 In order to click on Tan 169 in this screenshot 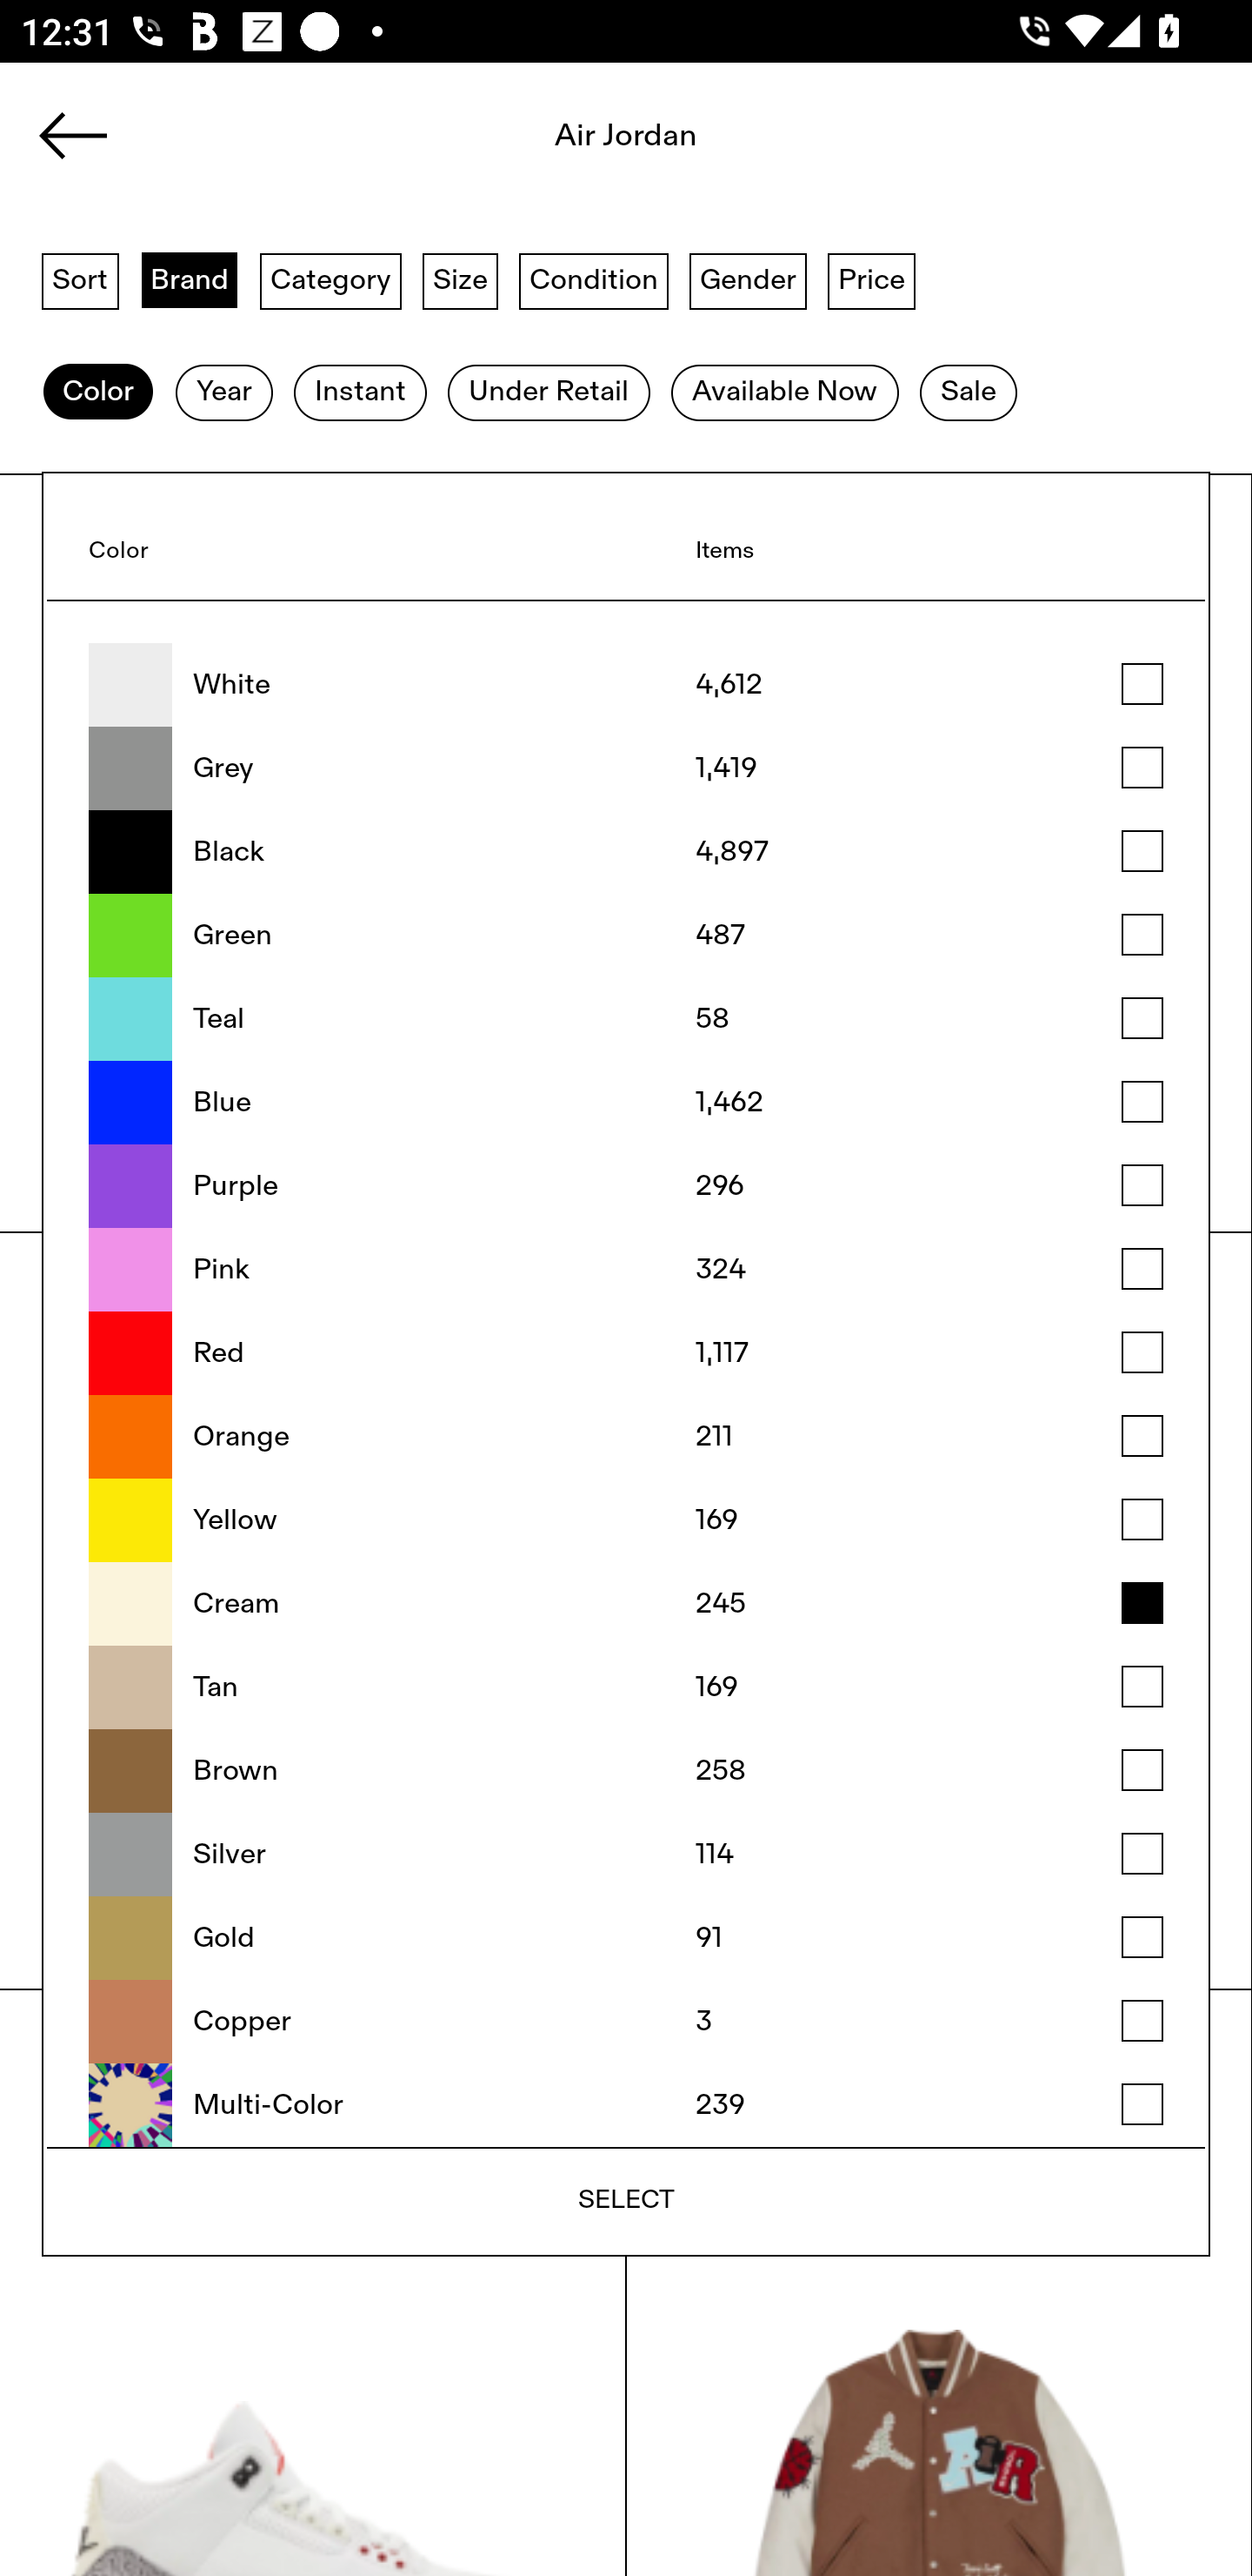, I will do `click(626, 1687)`.